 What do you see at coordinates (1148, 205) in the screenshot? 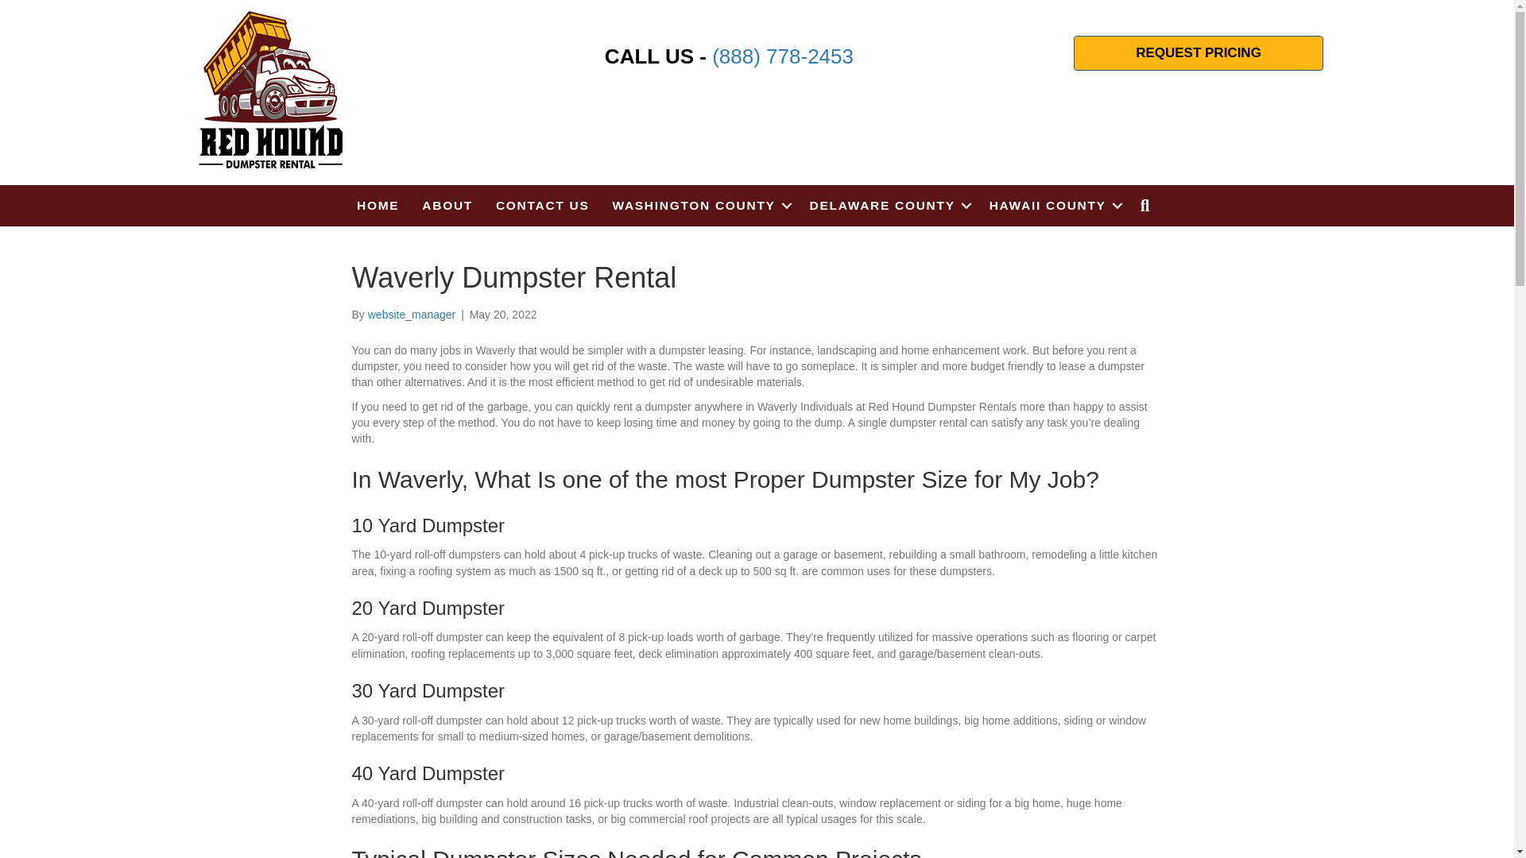
I see `SEARCH` at bounding box center [1148, 205].